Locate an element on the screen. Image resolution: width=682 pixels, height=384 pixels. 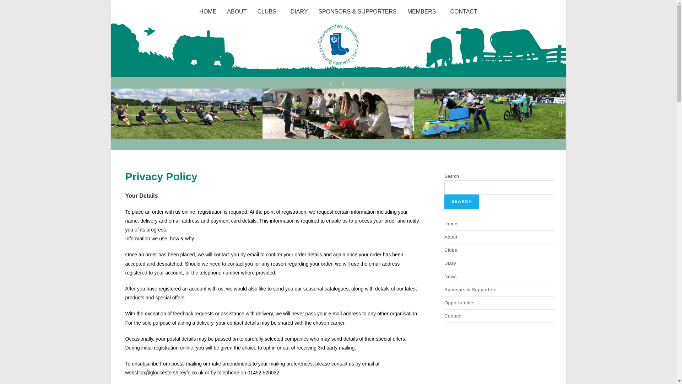
Home is located at coordinates (499, 224).